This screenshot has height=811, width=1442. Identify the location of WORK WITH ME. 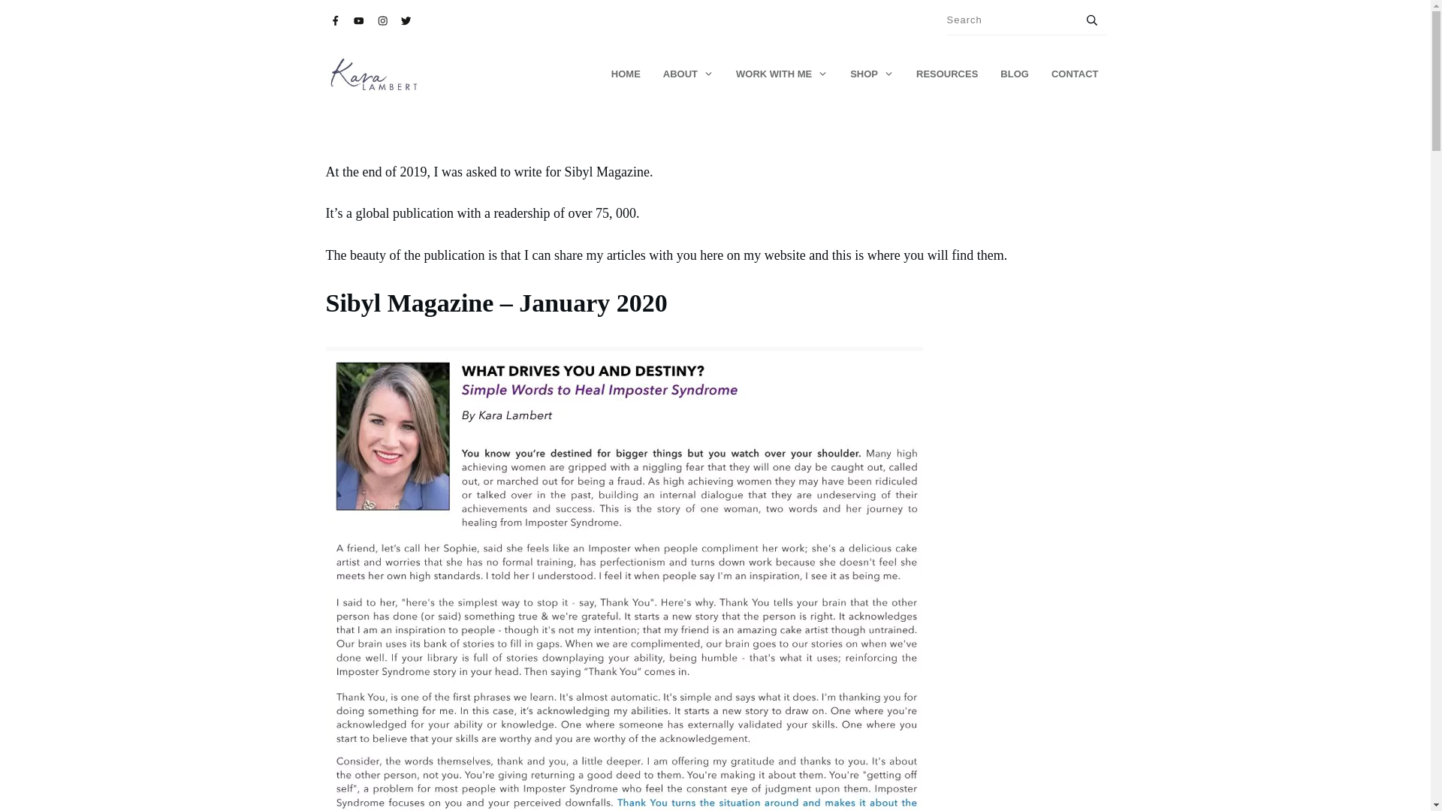
(781, 74).